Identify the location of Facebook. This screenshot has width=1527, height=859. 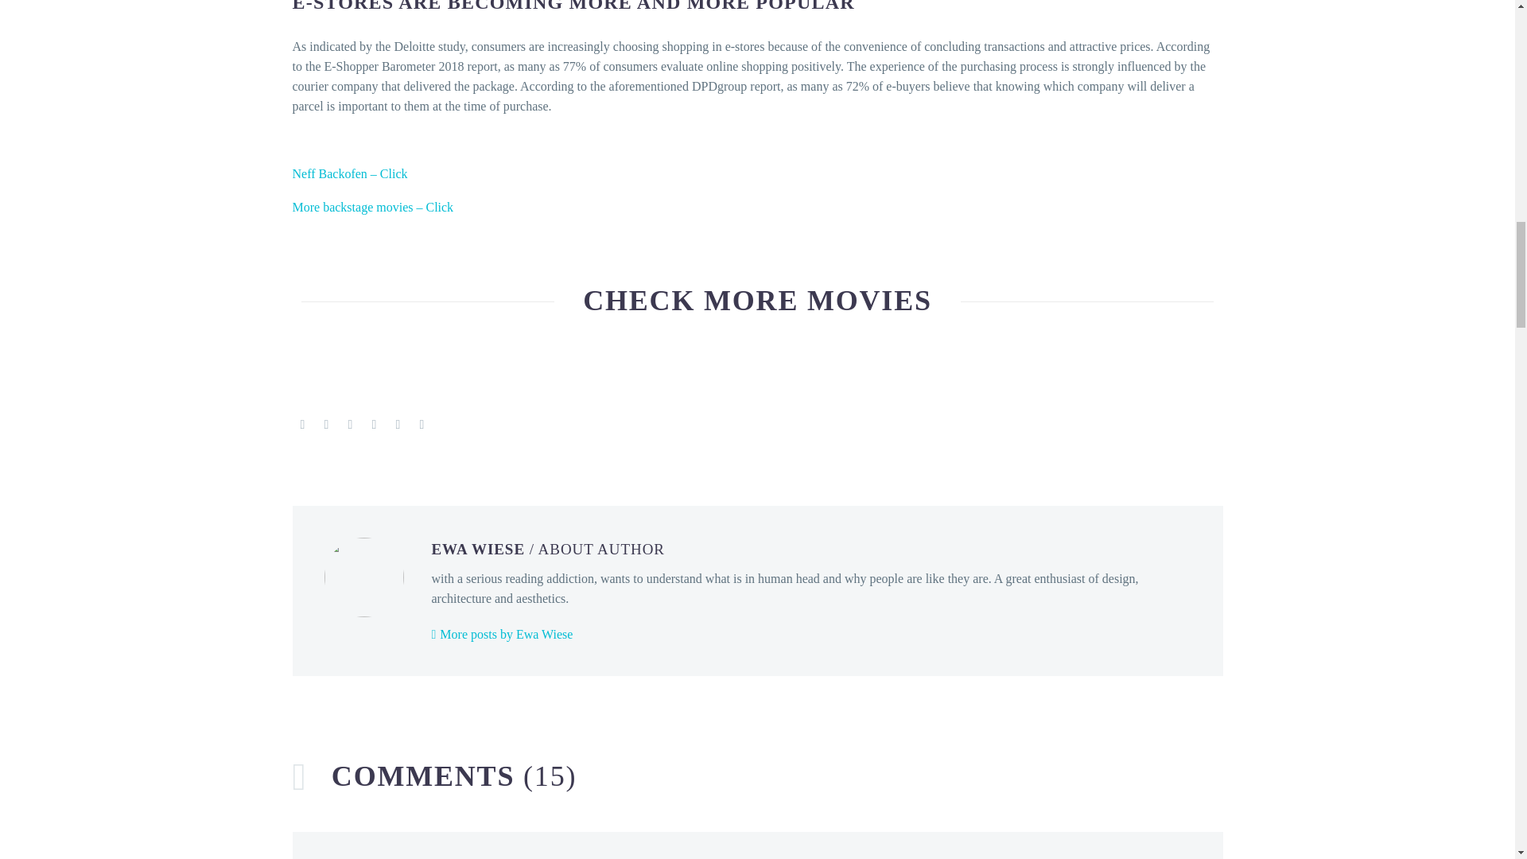
(302, 425).